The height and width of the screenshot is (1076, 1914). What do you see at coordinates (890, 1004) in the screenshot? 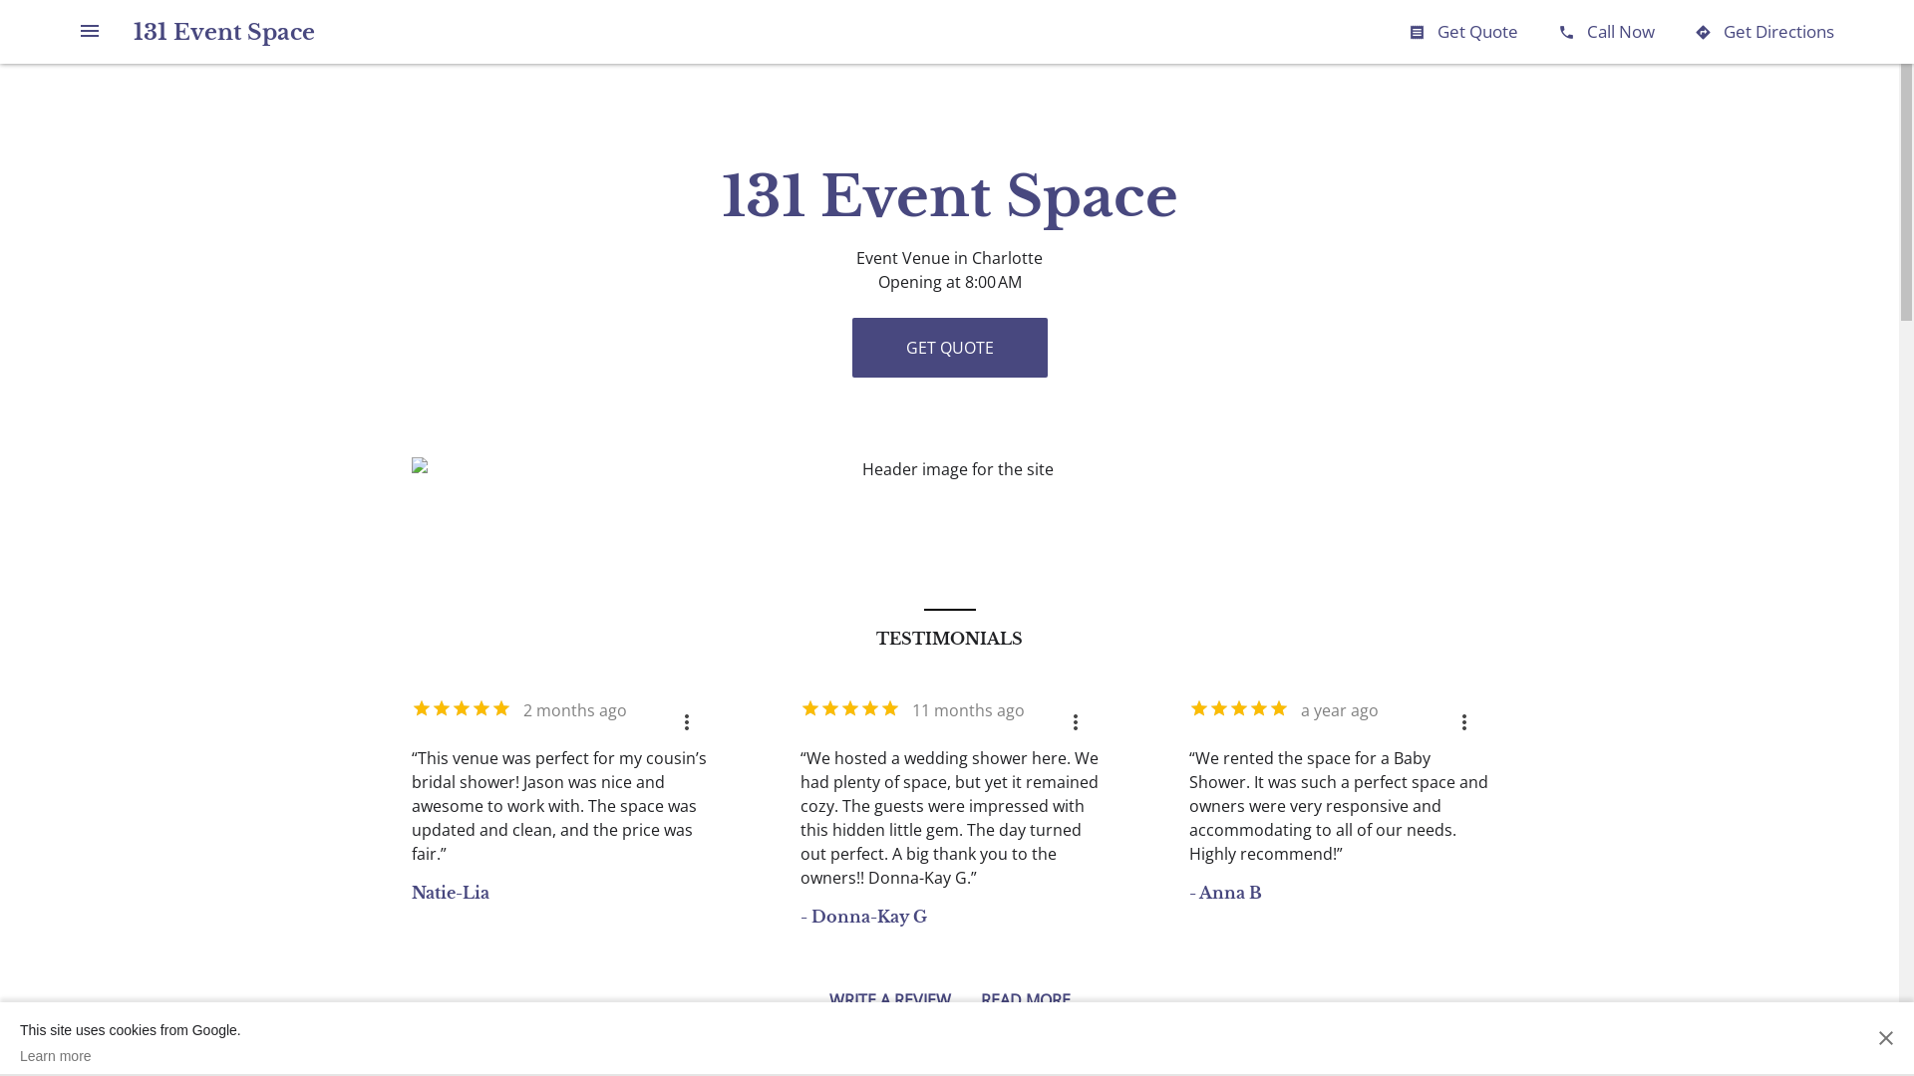
I see `WRITE A REVIEW` at bounding box center [890, 1004].